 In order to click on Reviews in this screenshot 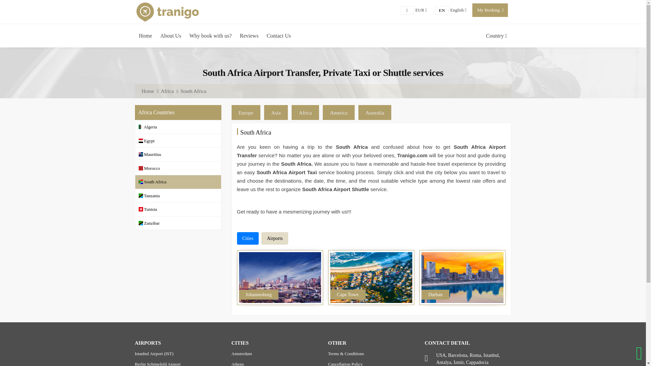, I will do `click(249, 36)`.